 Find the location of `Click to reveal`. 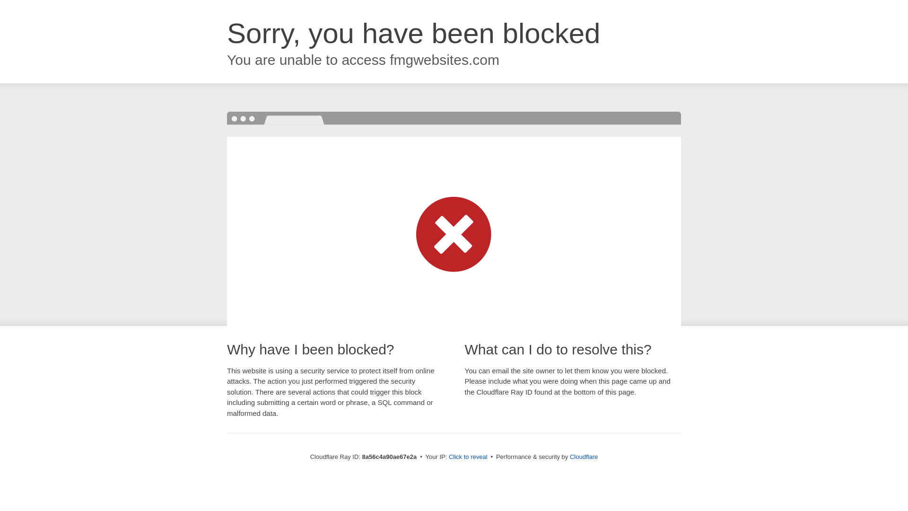

Click to reveal is located at coordinates (468, 457).